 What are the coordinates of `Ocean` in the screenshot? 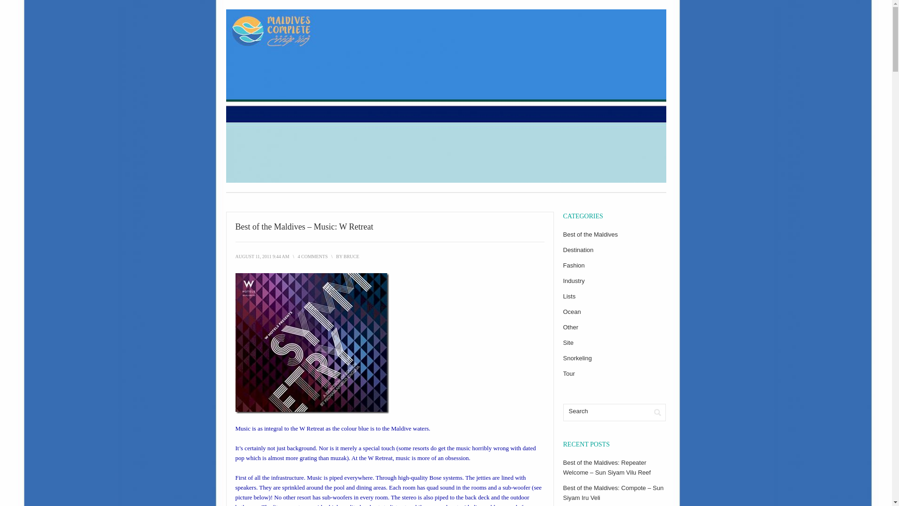 It's located at (571, 311).